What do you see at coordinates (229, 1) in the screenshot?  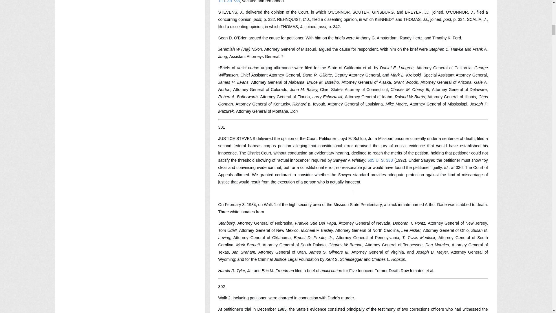 I see `11 F.3d 738` at bounding box center [229, 1].